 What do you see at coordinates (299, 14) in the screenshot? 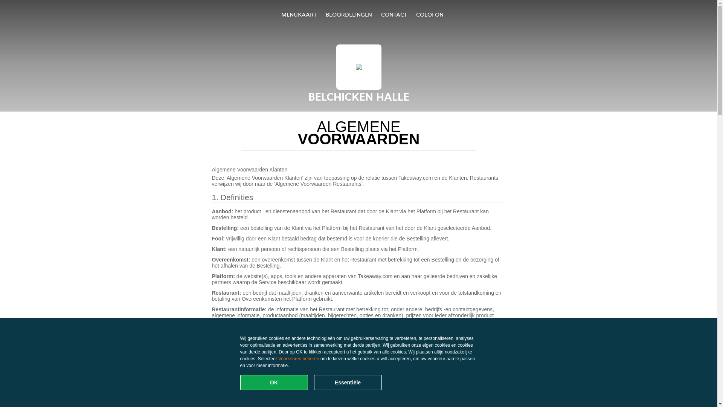
I see `MENUKAART` at bounding box center [299, 14].